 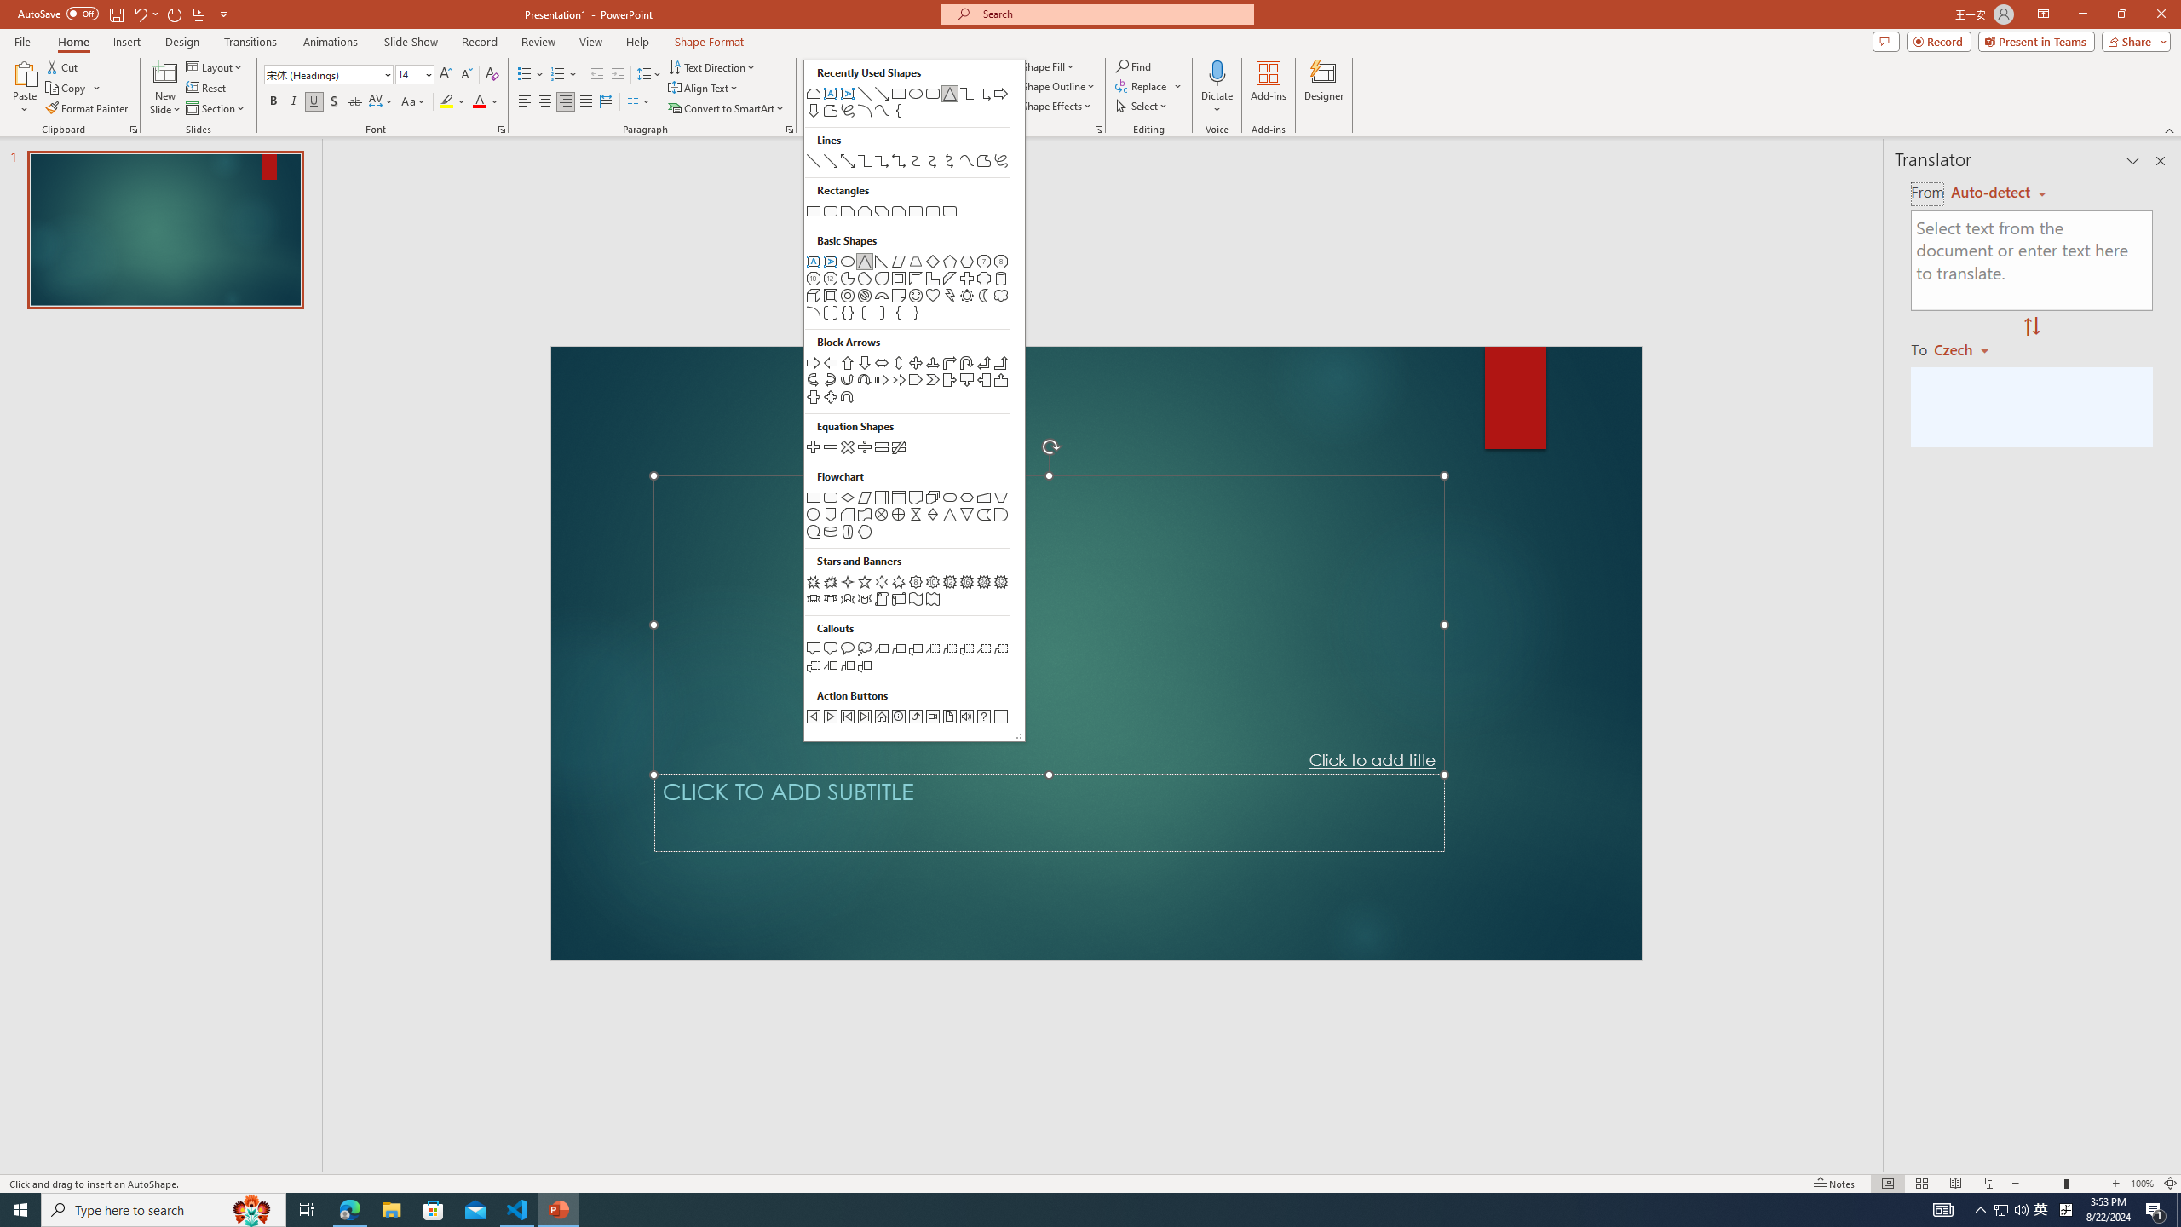 What do you see at coordinates (606, 102) in the screenshot?
I see `Distributed` at bounding box center [606, 102].